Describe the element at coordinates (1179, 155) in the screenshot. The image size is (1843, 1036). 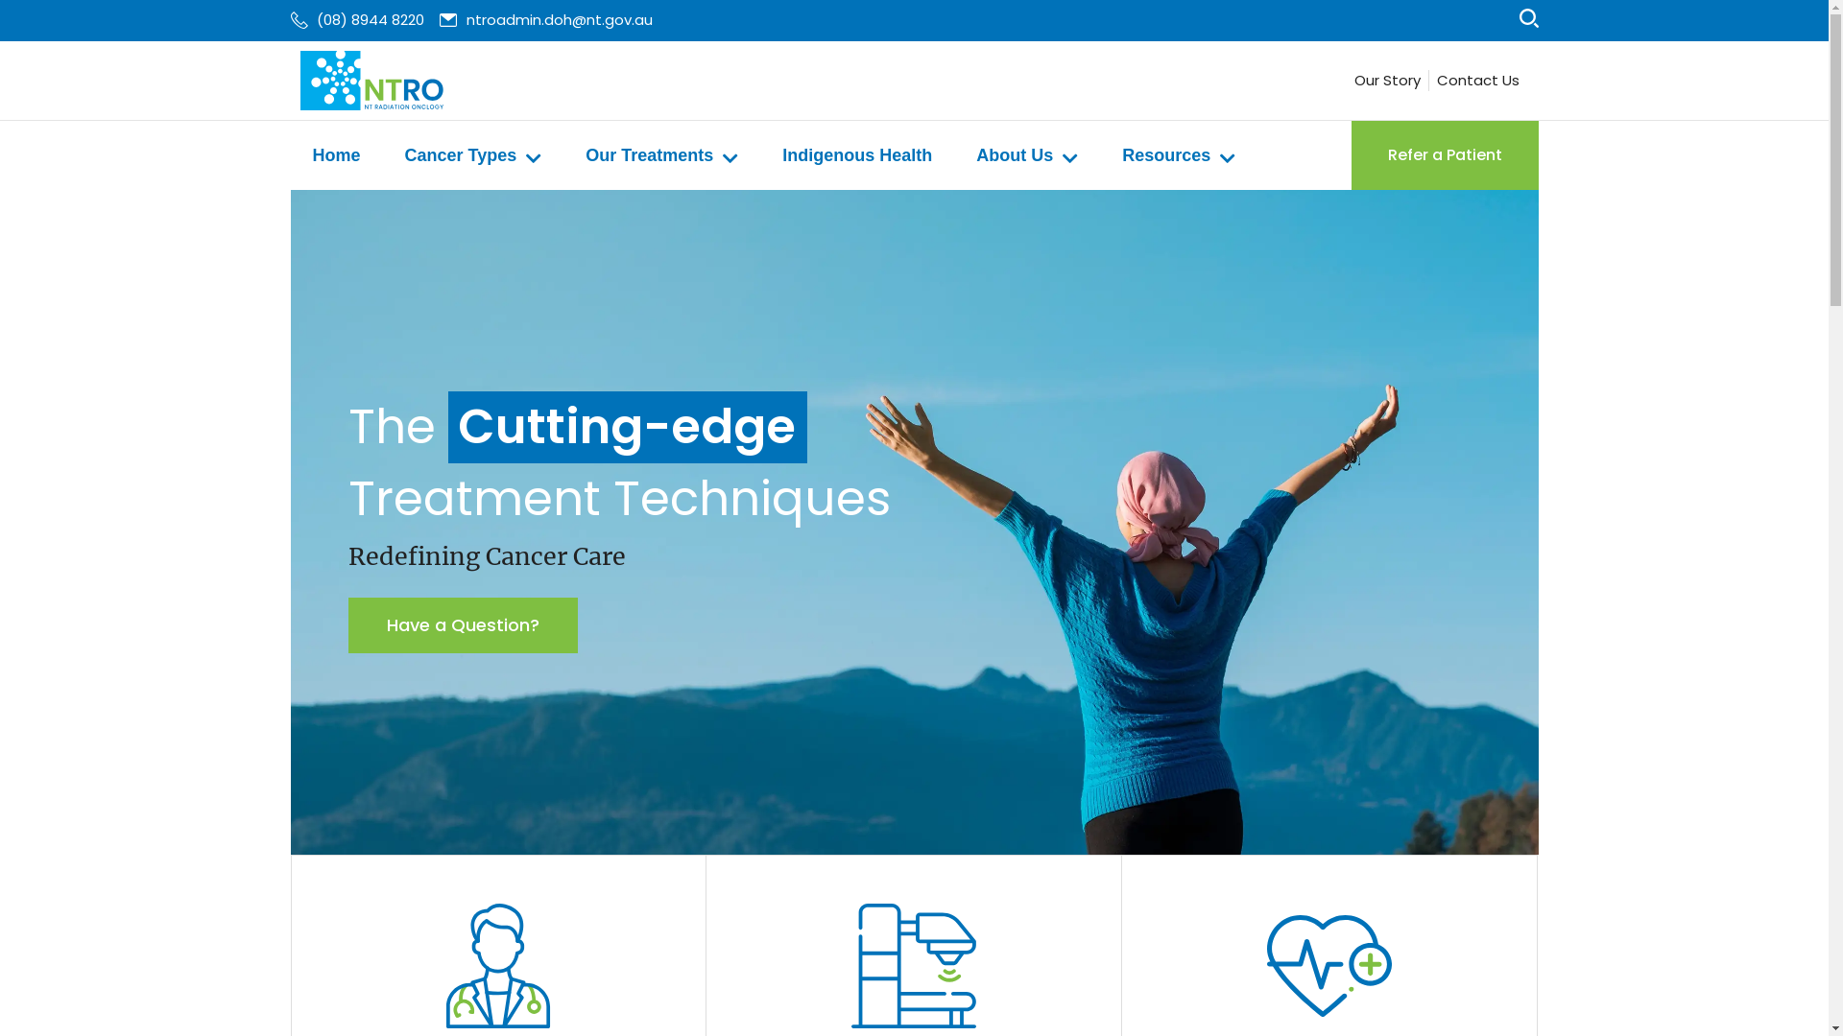
I see `Resources` at that location.